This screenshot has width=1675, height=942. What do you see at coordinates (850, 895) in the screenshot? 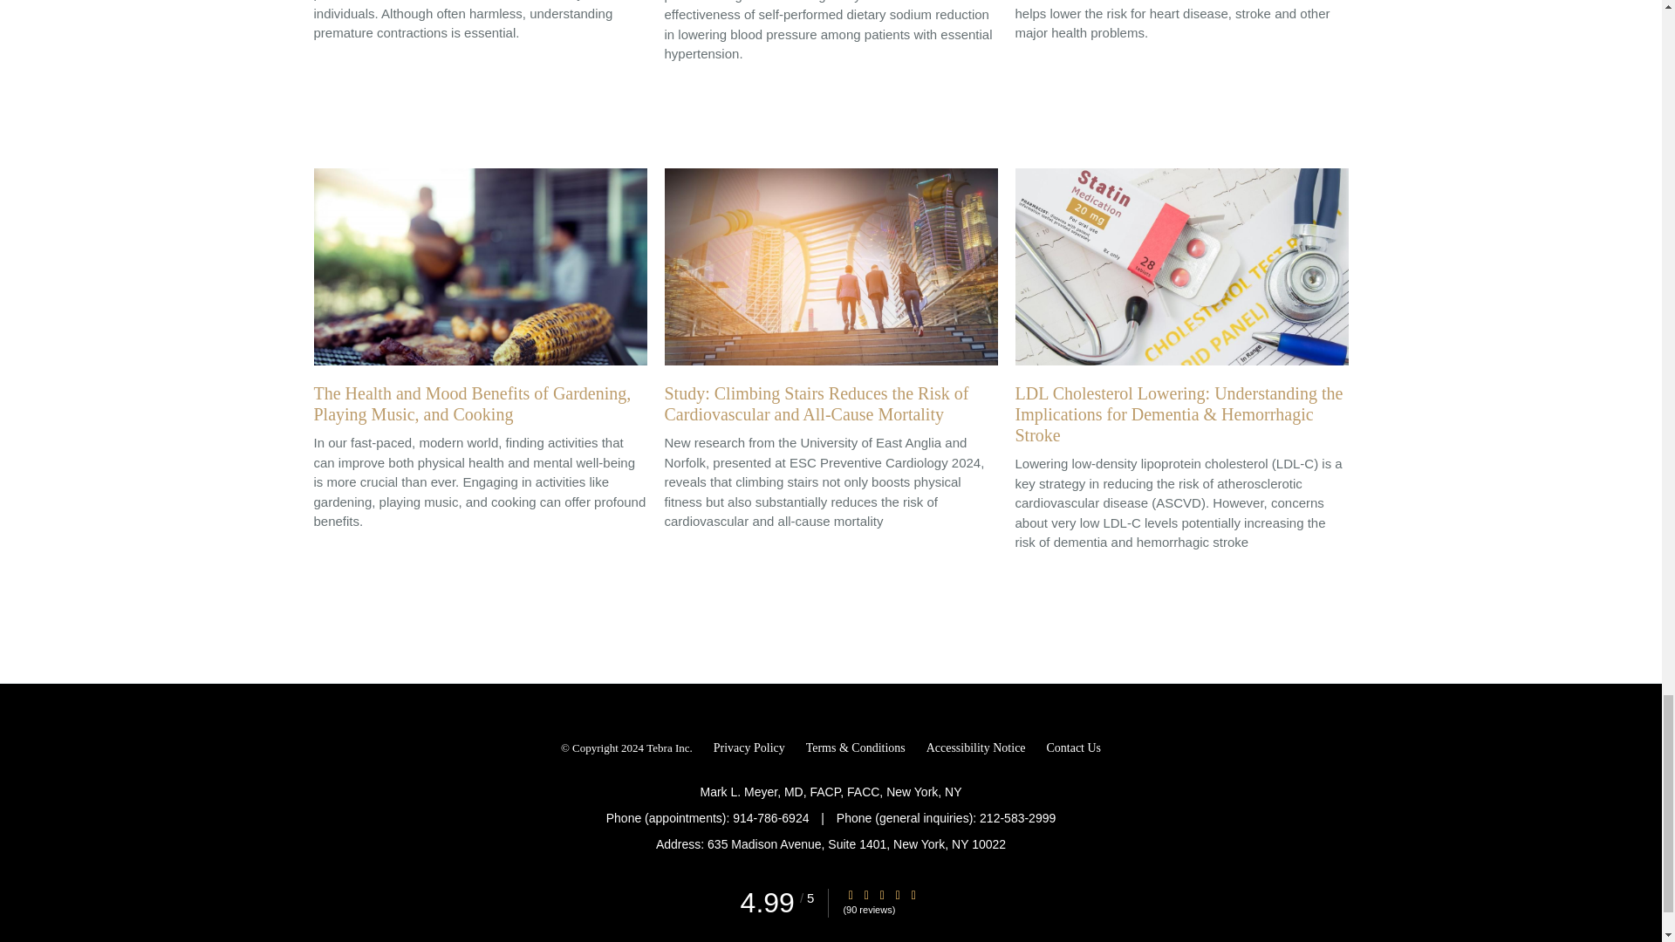
I see `Star Rating` at bounding box center [850, 895].